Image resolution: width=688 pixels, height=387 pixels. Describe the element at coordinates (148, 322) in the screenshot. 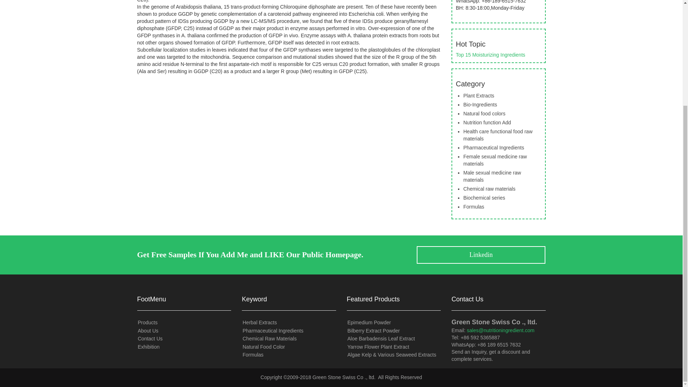

I see `Products` at that location.